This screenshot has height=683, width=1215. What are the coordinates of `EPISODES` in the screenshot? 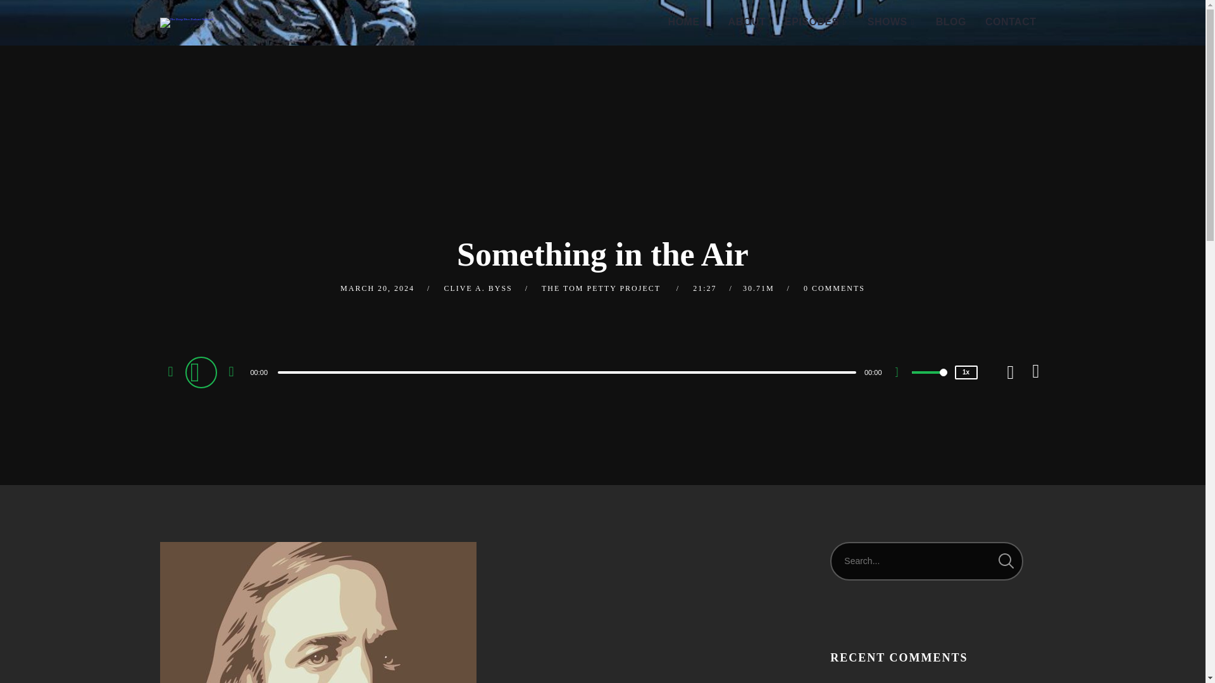 It's located at (816, 22).